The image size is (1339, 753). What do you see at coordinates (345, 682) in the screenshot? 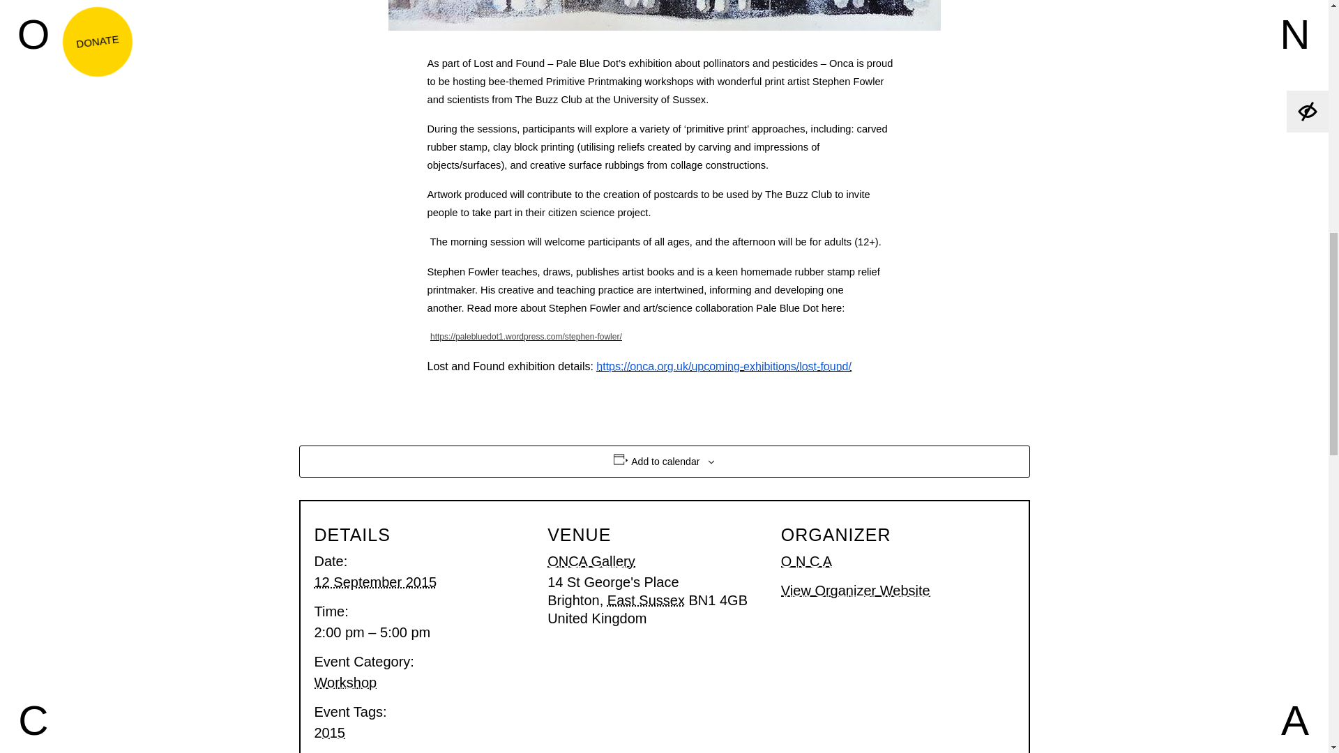
I see `Workshop` at bounding box center [345, 682].